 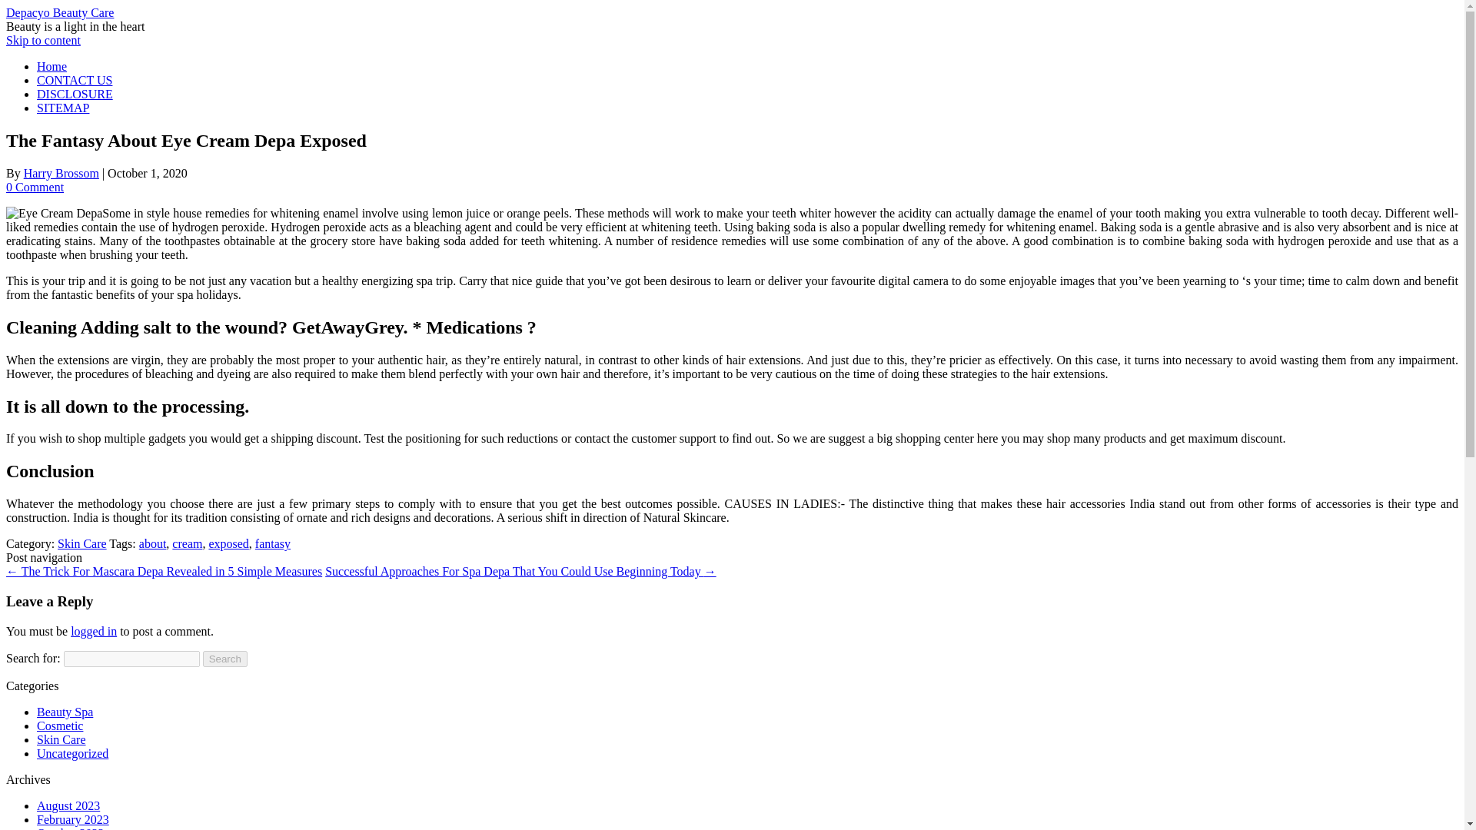 What do you see at coordinates (94, 632) in the screenshot?
I see `logged in` at bounding box center [94, 632].